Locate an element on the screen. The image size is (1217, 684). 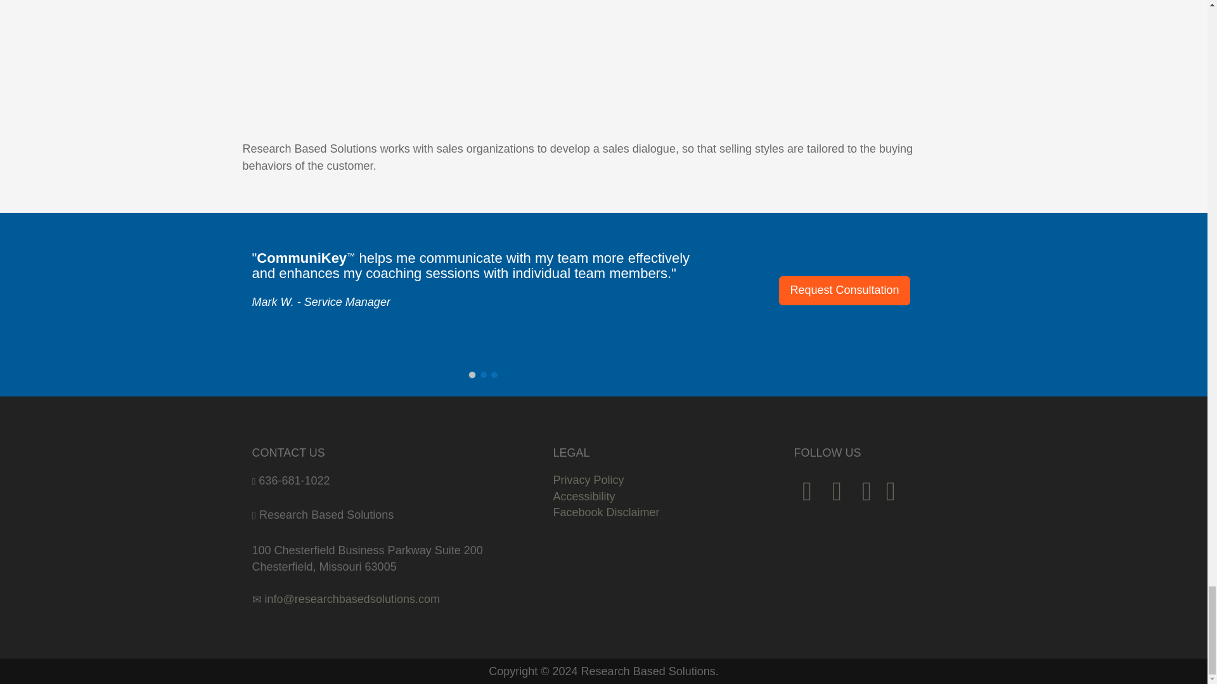
Facebook Disclaimer is located at coordinates (606, 512).